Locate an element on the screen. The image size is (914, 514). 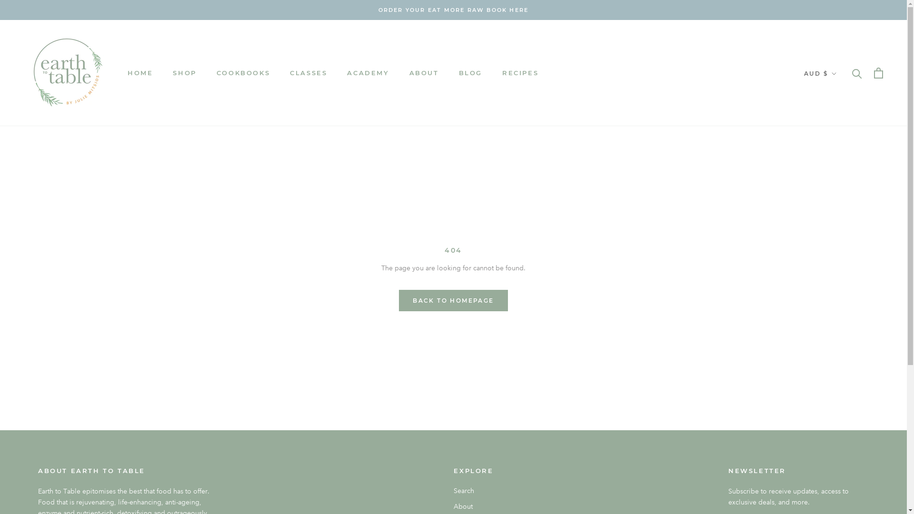
CZK is located at coordinates (839, 435).